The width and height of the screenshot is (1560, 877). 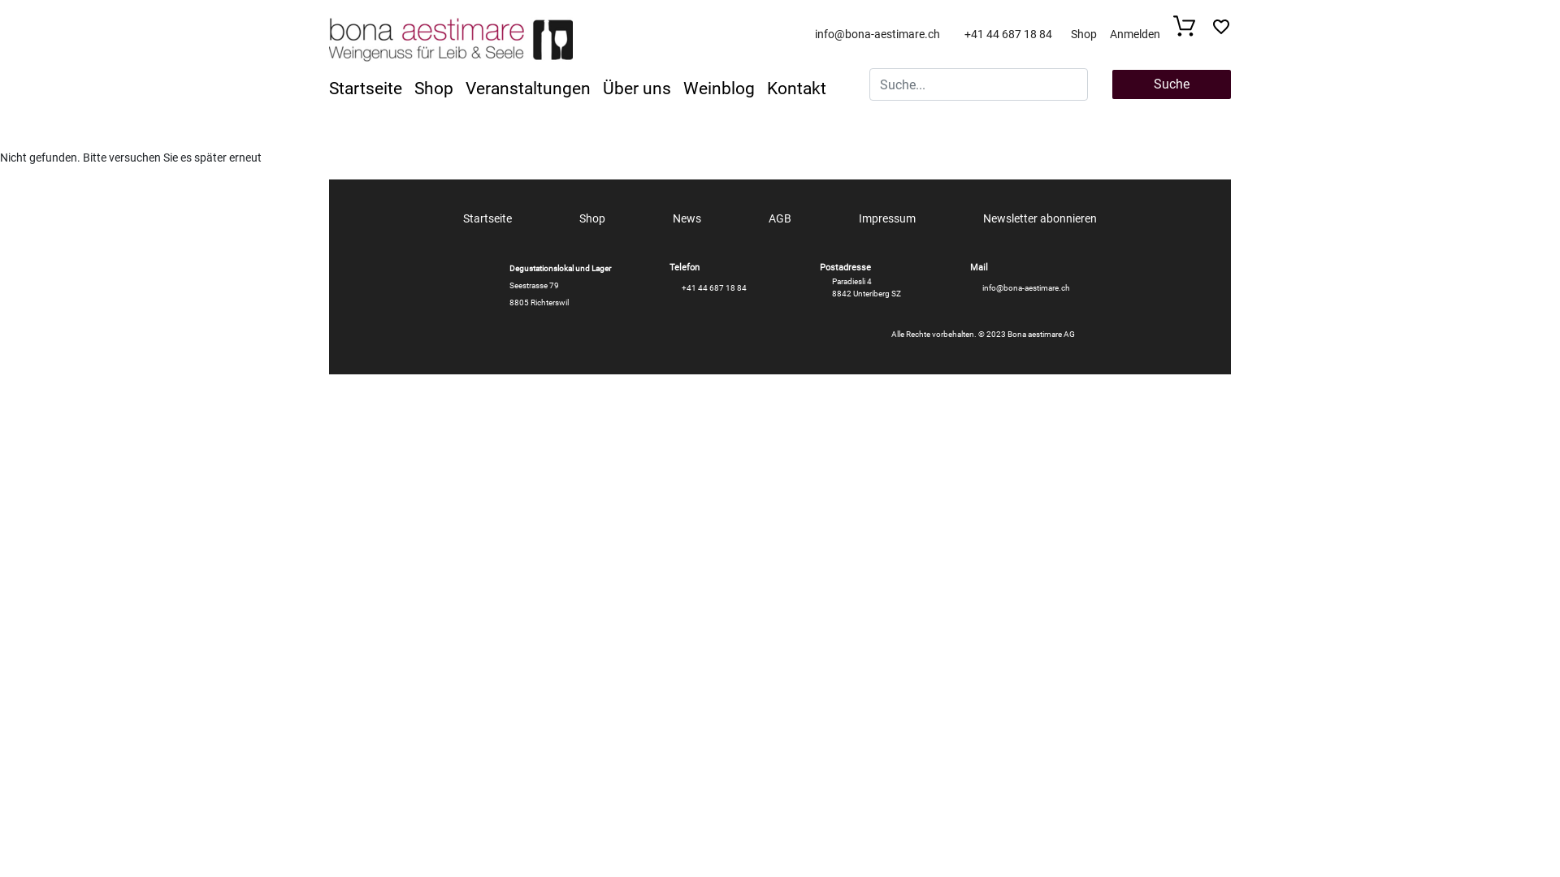 I want to click on Anmelden, so click(x=1135, y=34).